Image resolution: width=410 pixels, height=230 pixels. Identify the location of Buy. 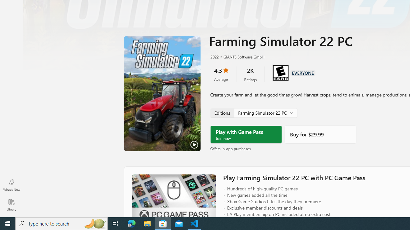
(320, 134).